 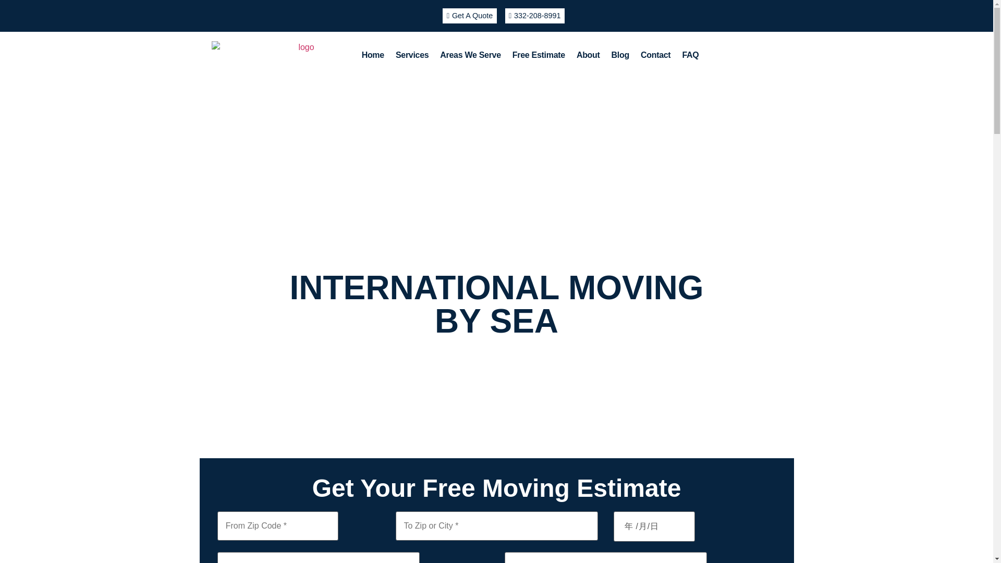 What do you see at coordinates (690, 55) in the screenshot?
I see `FAQ` at bounding box center [690, 55].